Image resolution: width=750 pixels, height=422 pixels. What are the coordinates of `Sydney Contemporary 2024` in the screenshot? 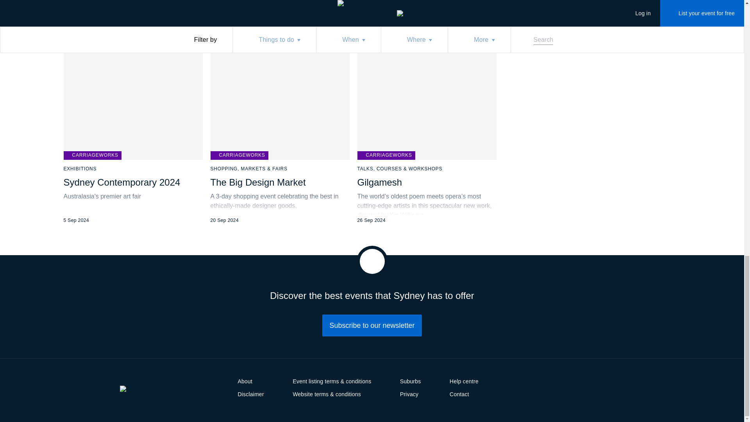 It's located at (121, 182).